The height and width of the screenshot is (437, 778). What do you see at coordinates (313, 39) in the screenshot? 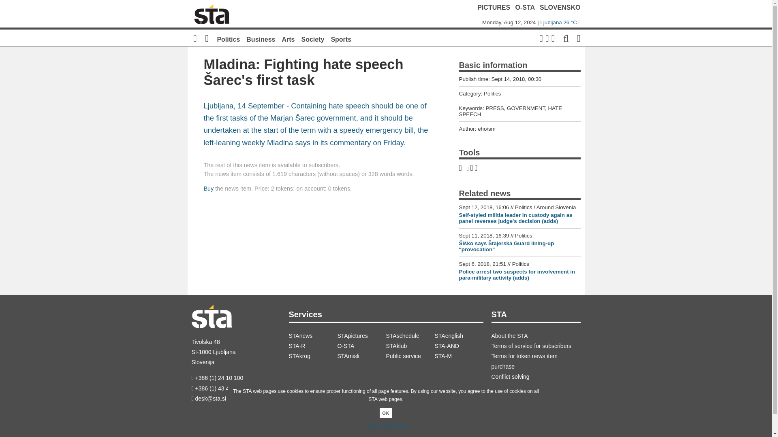
I see `Society` at bounding box center [313, 39].